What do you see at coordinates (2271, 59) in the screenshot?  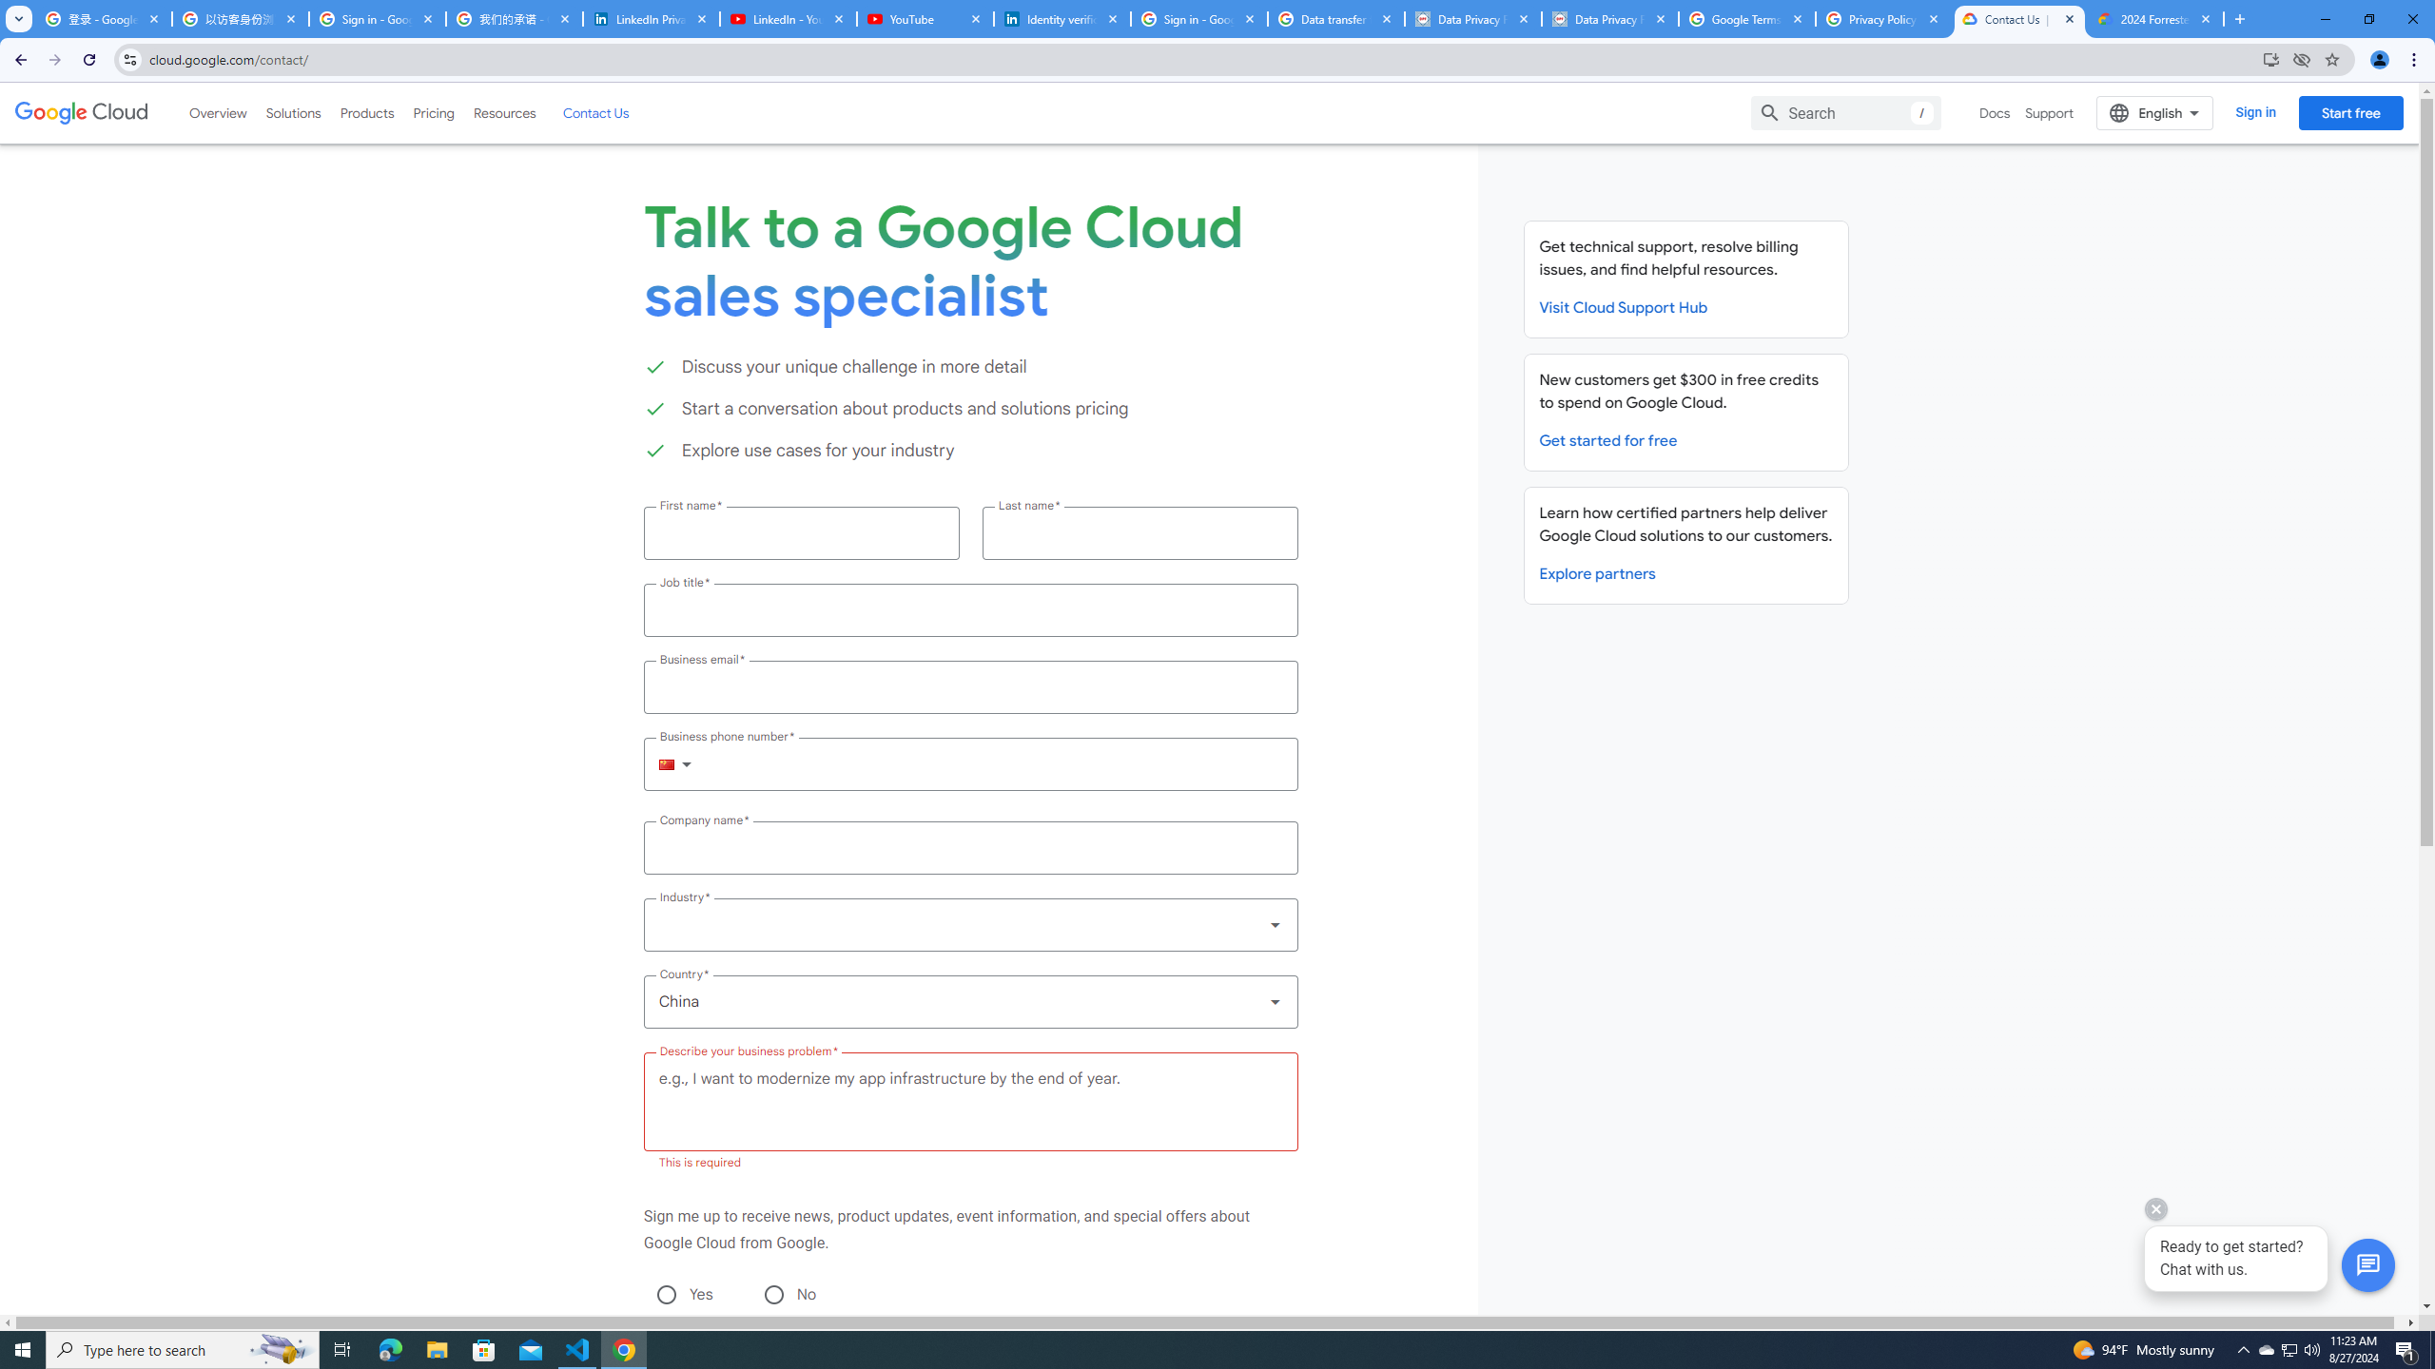 I see `Install Google Cloud` at bounding box center [2271, 59].